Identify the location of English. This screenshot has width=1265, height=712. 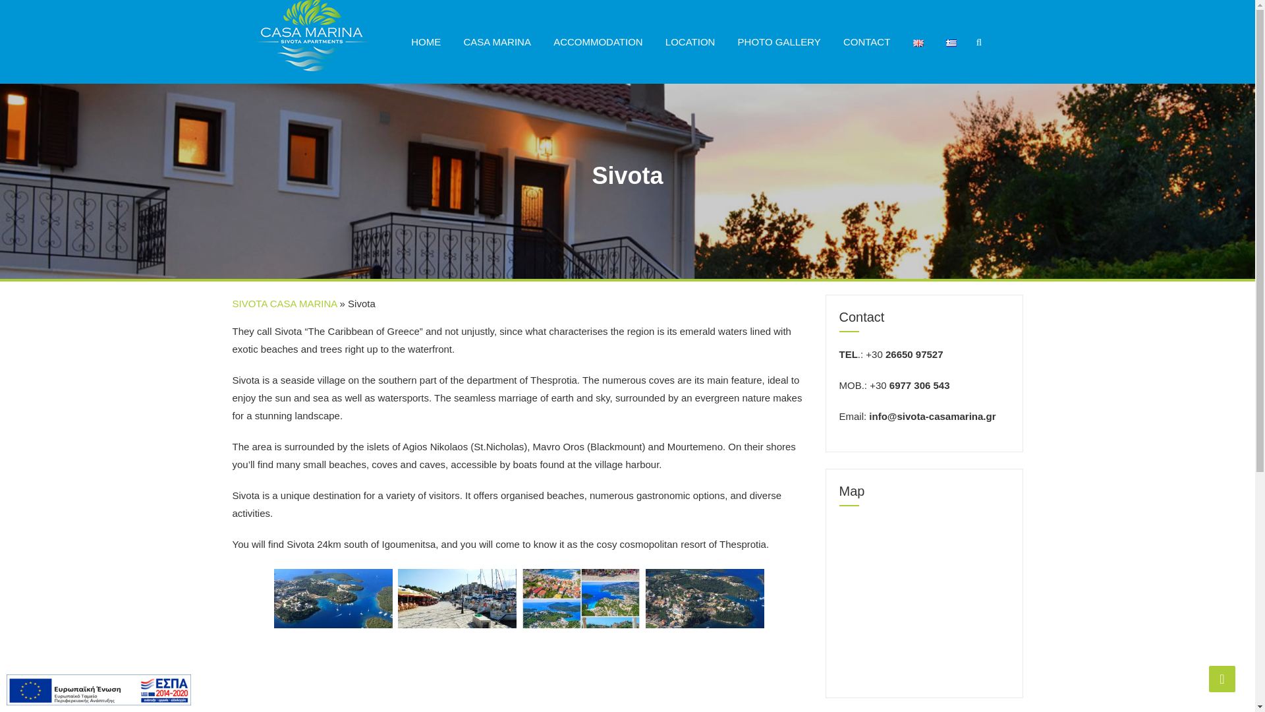
(918, 44).